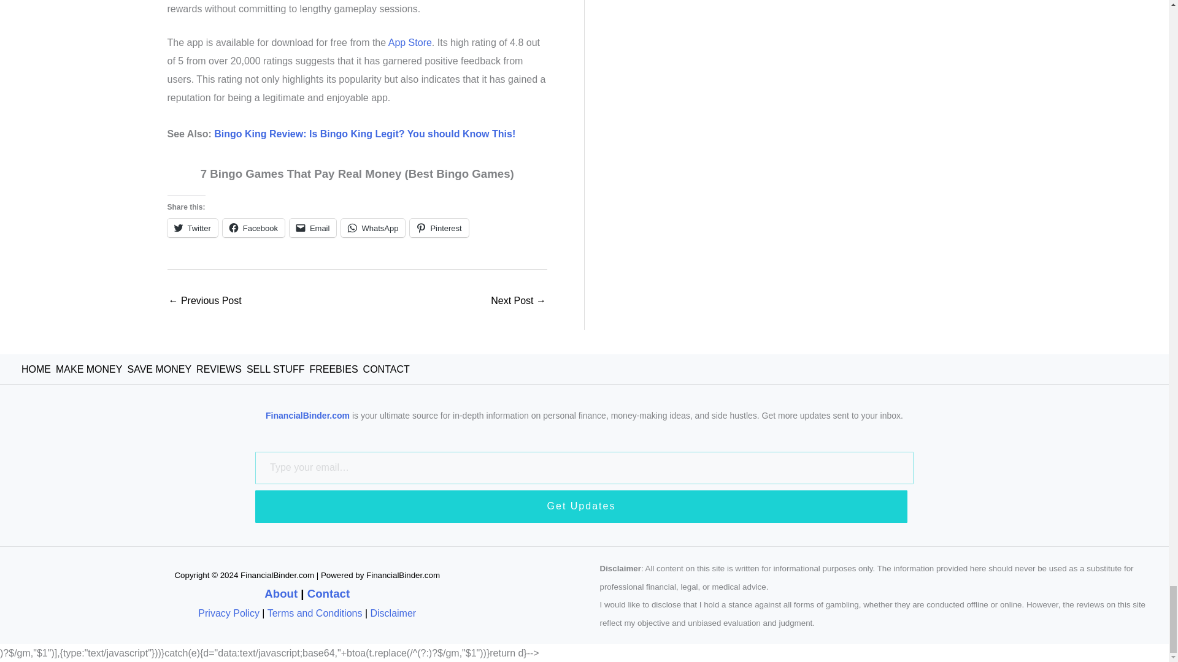  I want to click on Click to share on WhatsApp, so click(373, 228).